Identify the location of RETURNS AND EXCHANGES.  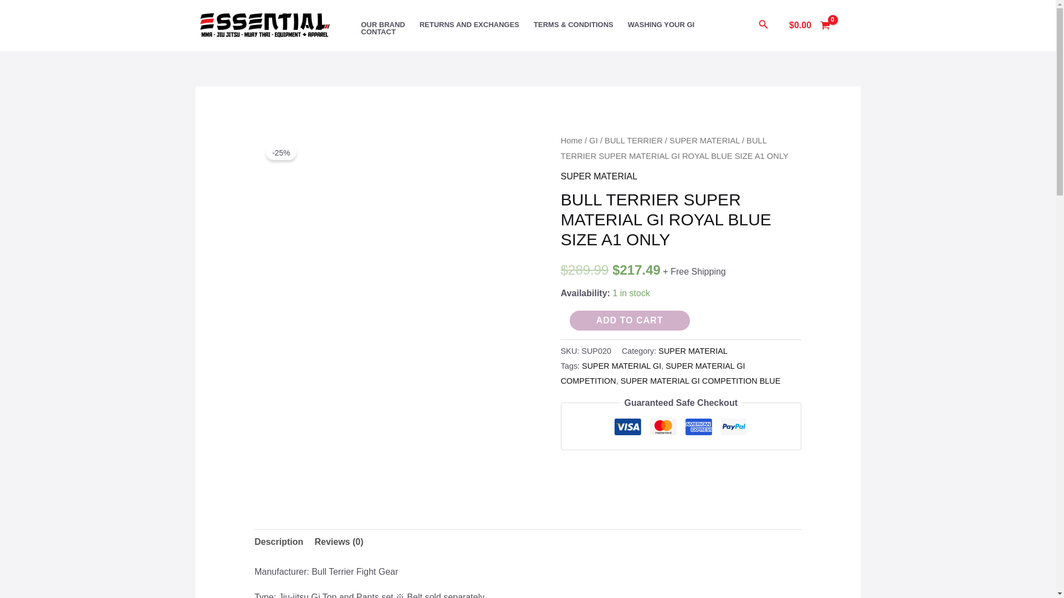
(469, 24).